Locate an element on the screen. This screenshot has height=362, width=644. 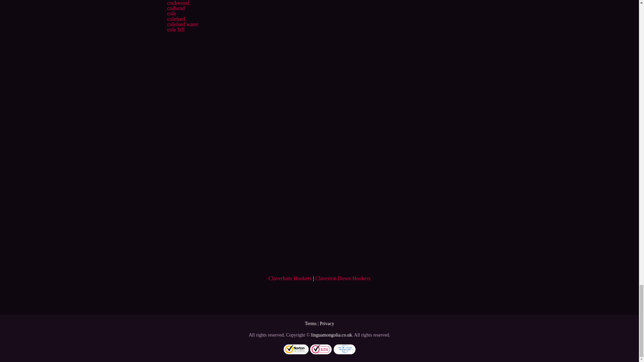
cocklake is located at coordinates (176, 0).